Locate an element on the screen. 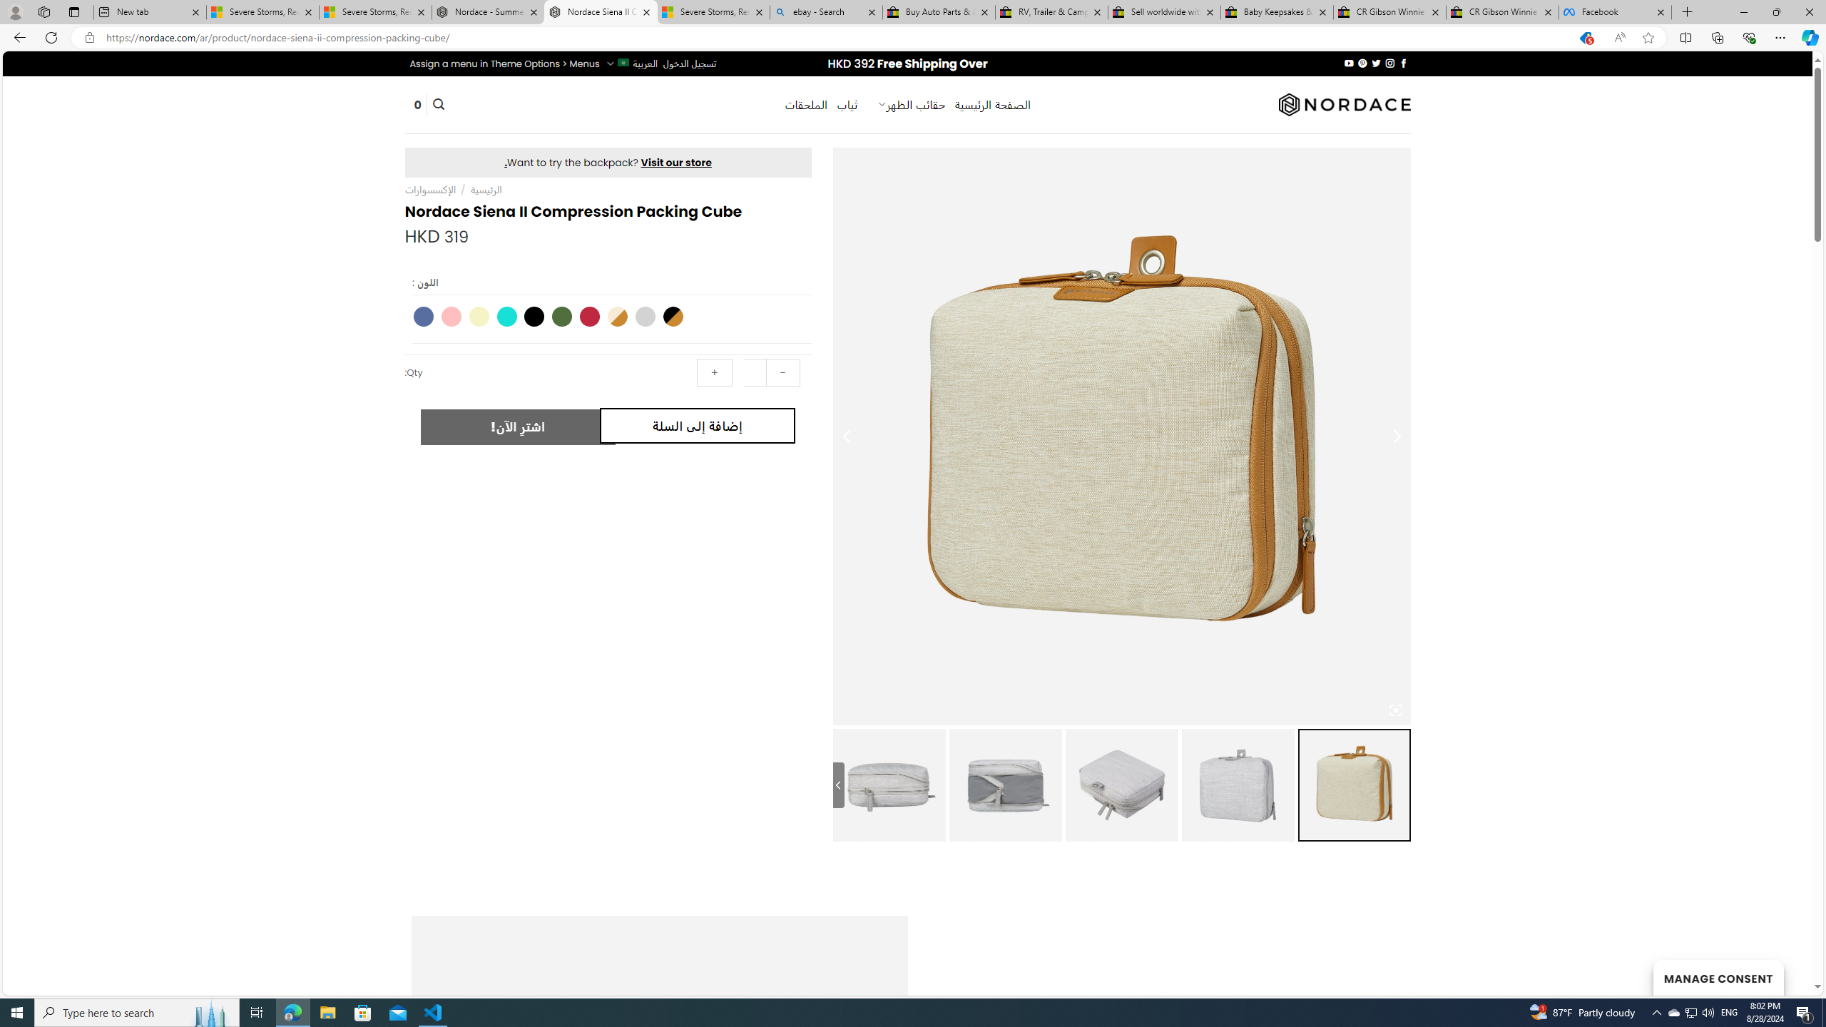  Browser essentials is located at coordinates (1749, 37).